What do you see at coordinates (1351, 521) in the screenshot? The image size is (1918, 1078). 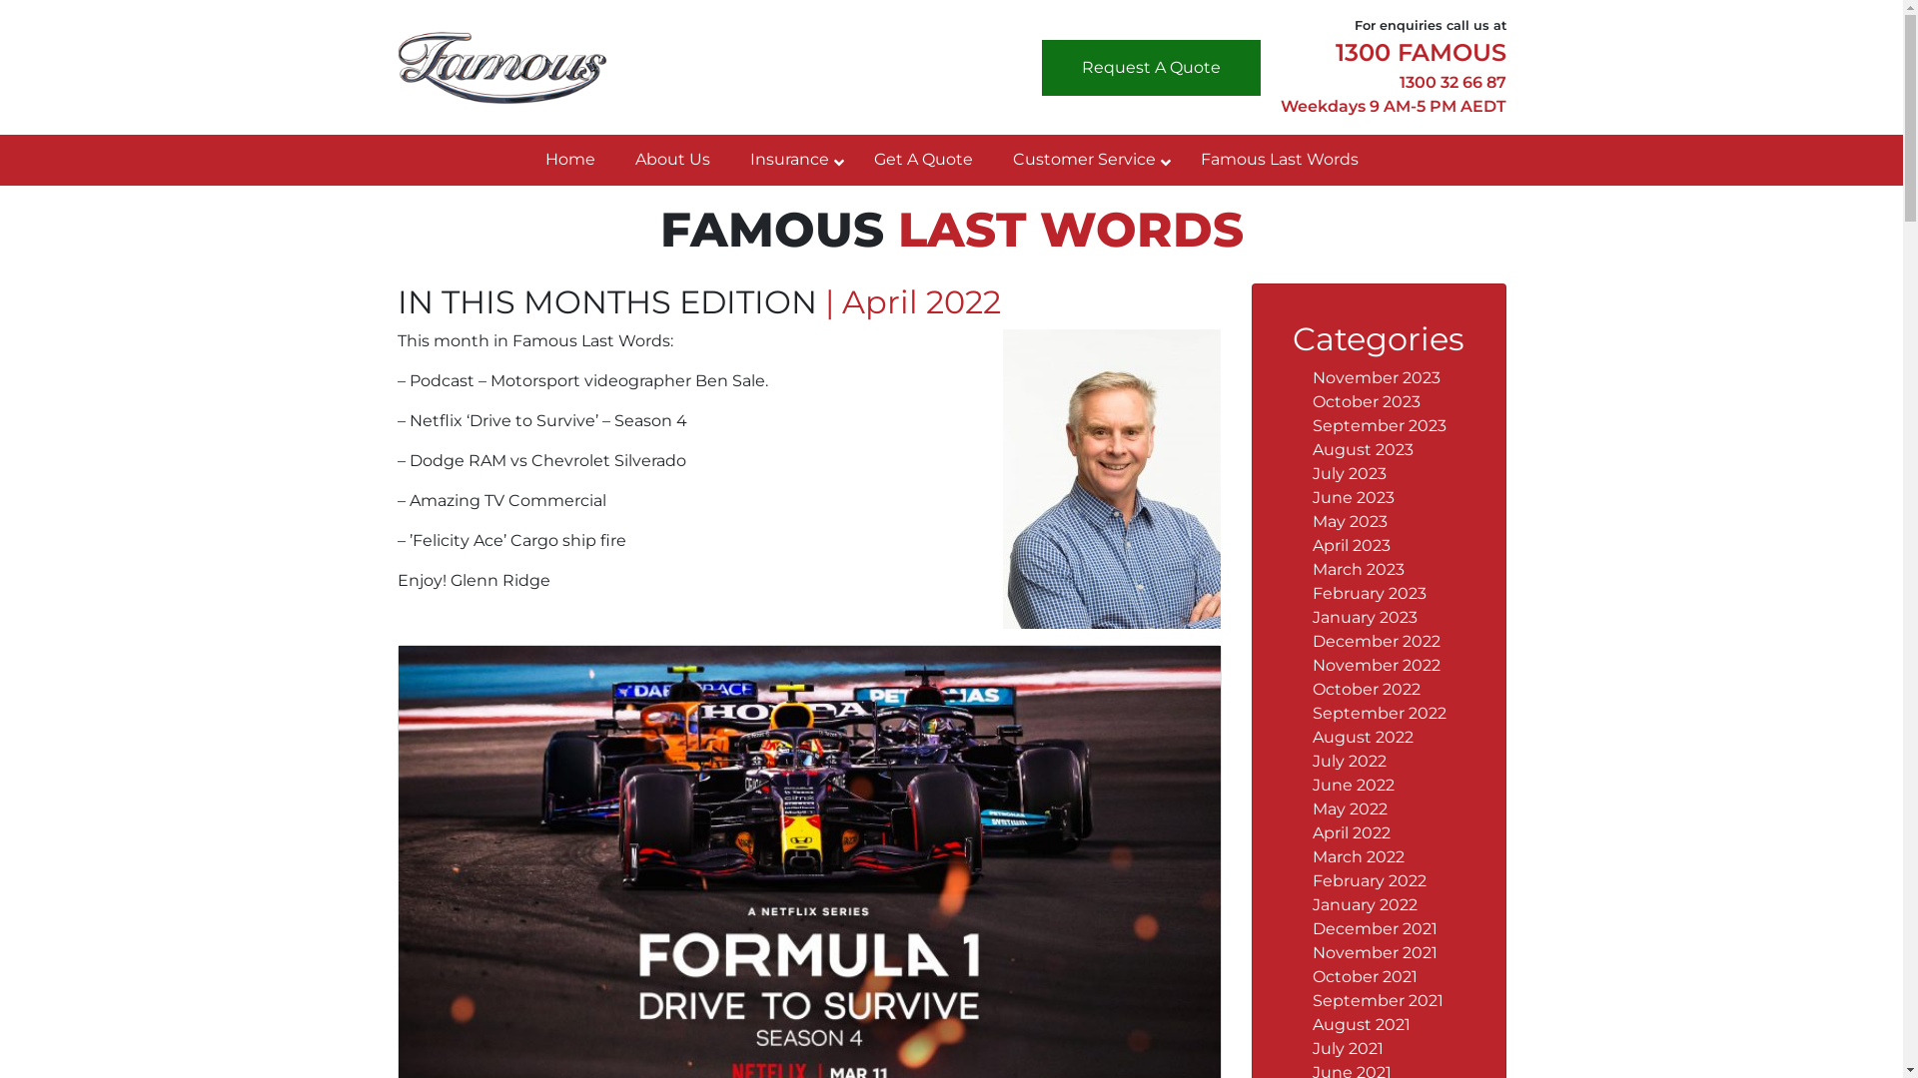 I see `May 2023` at bounding box center [1351, 521].